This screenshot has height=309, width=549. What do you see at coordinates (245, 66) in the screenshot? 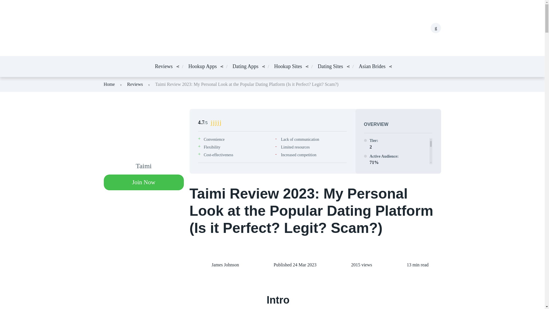
I see `Dating Apps` at bounding box center [245, 66].